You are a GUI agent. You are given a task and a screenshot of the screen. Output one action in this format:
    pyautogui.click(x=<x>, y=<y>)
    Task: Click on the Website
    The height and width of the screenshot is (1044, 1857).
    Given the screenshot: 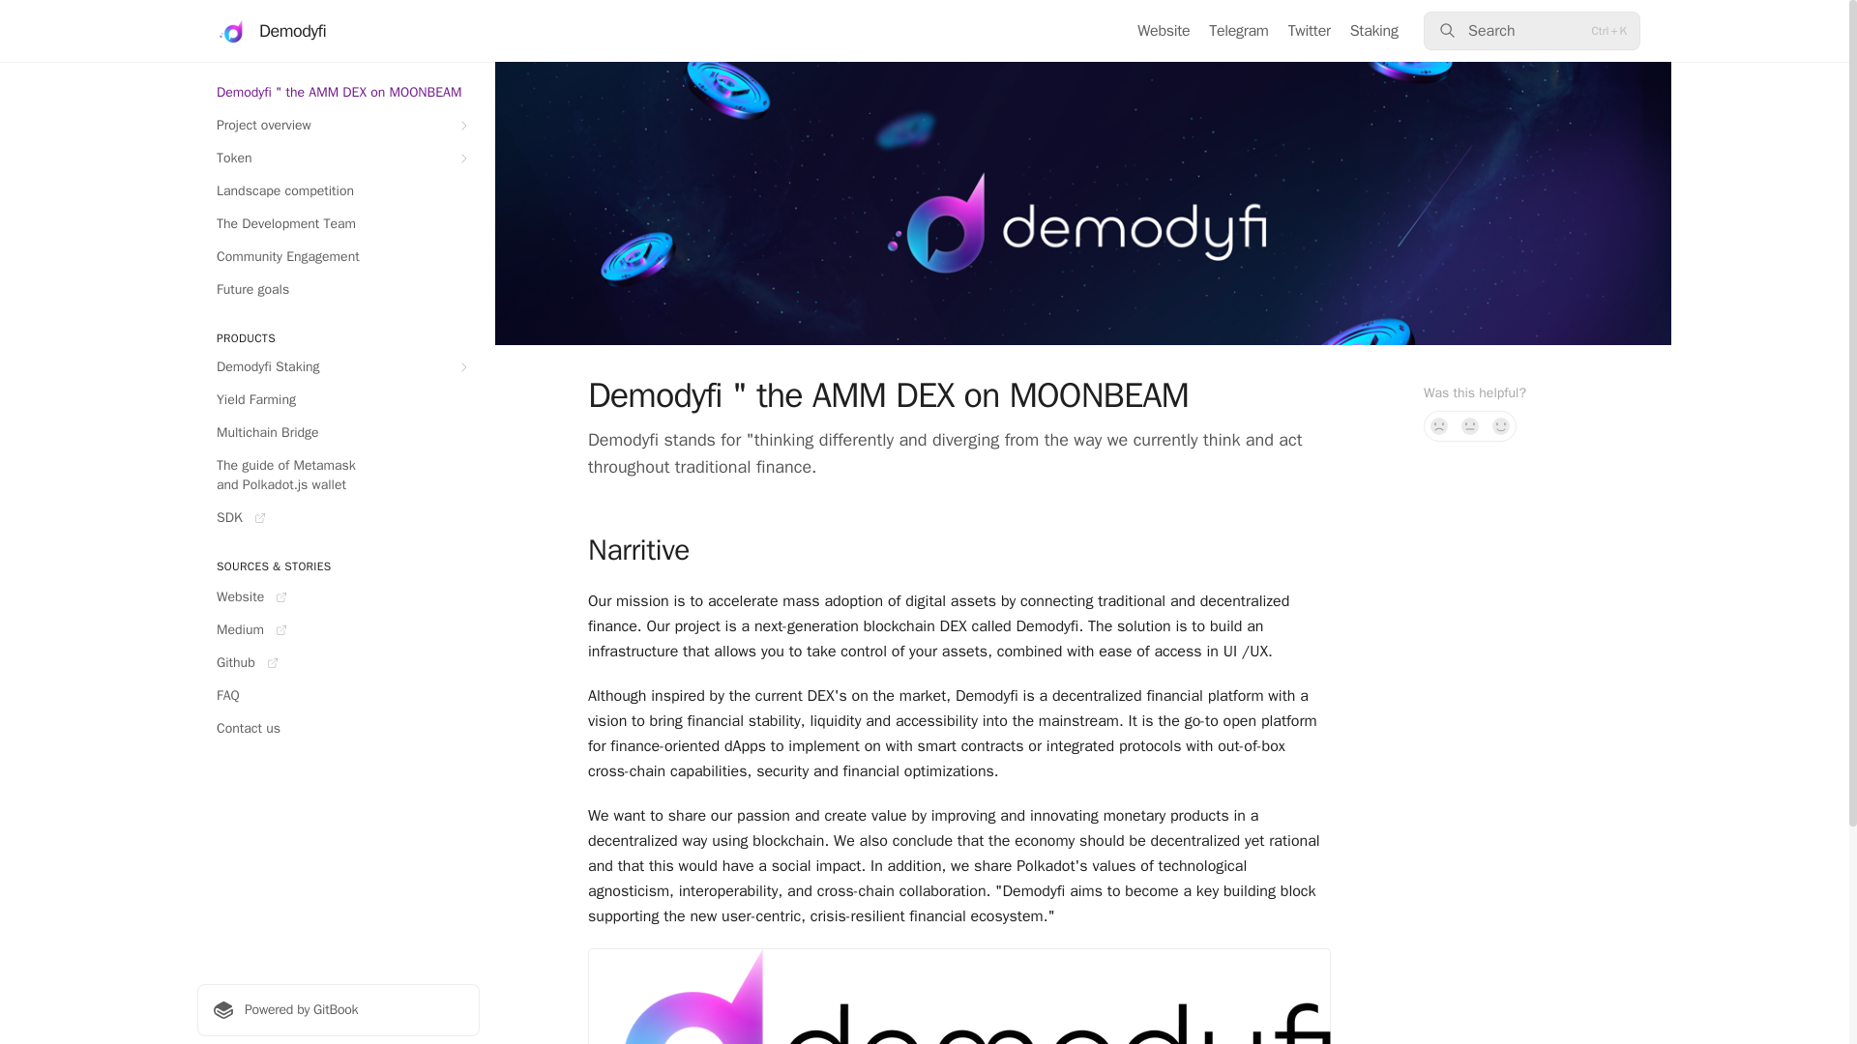 What is the action you would take?
    pyautogui.click(x=338, y=596)
    